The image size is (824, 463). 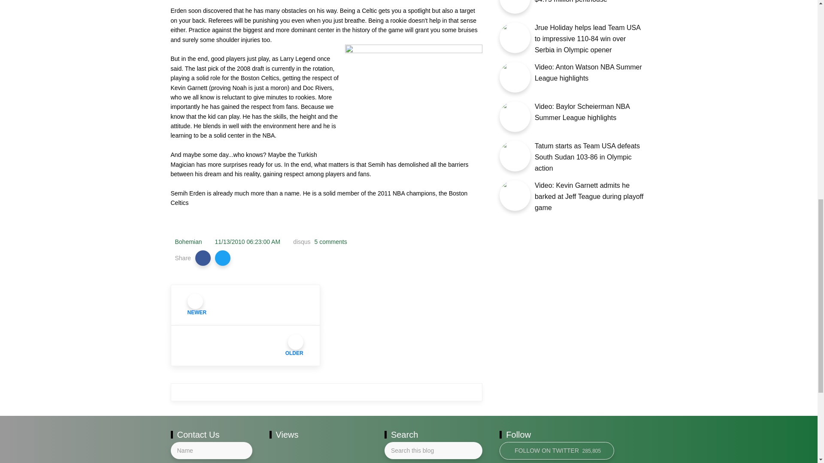 I want to click on author profile, so click(x=188, y=242).